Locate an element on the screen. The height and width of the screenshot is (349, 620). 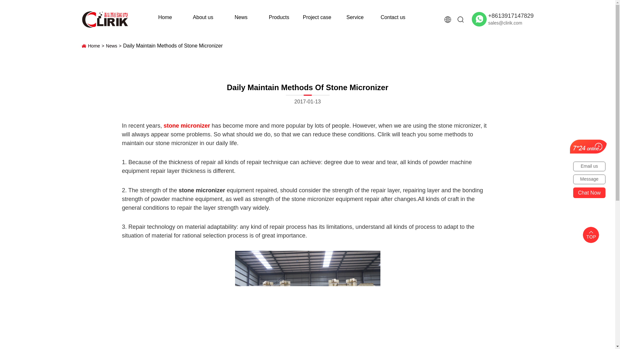
Email us is located at coordinates (589, 166).